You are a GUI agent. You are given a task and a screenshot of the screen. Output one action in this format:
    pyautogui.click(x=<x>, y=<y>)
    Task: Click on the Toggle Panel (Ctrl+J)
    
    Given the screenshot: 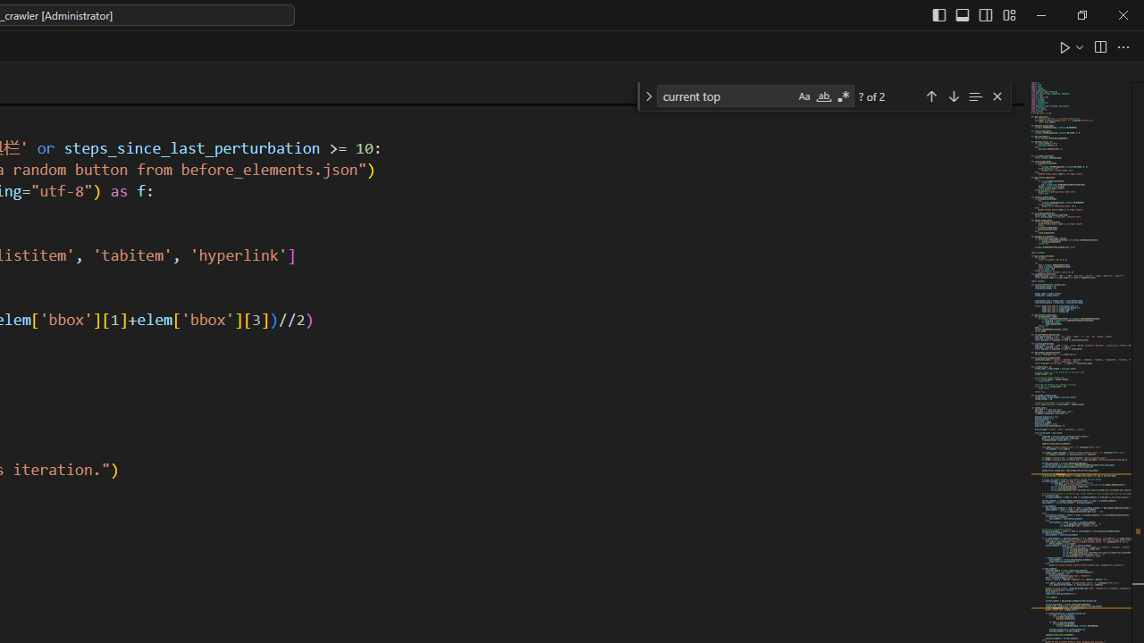 What is the action you would take?
    pyautogui.click(x=963, y=14)
    